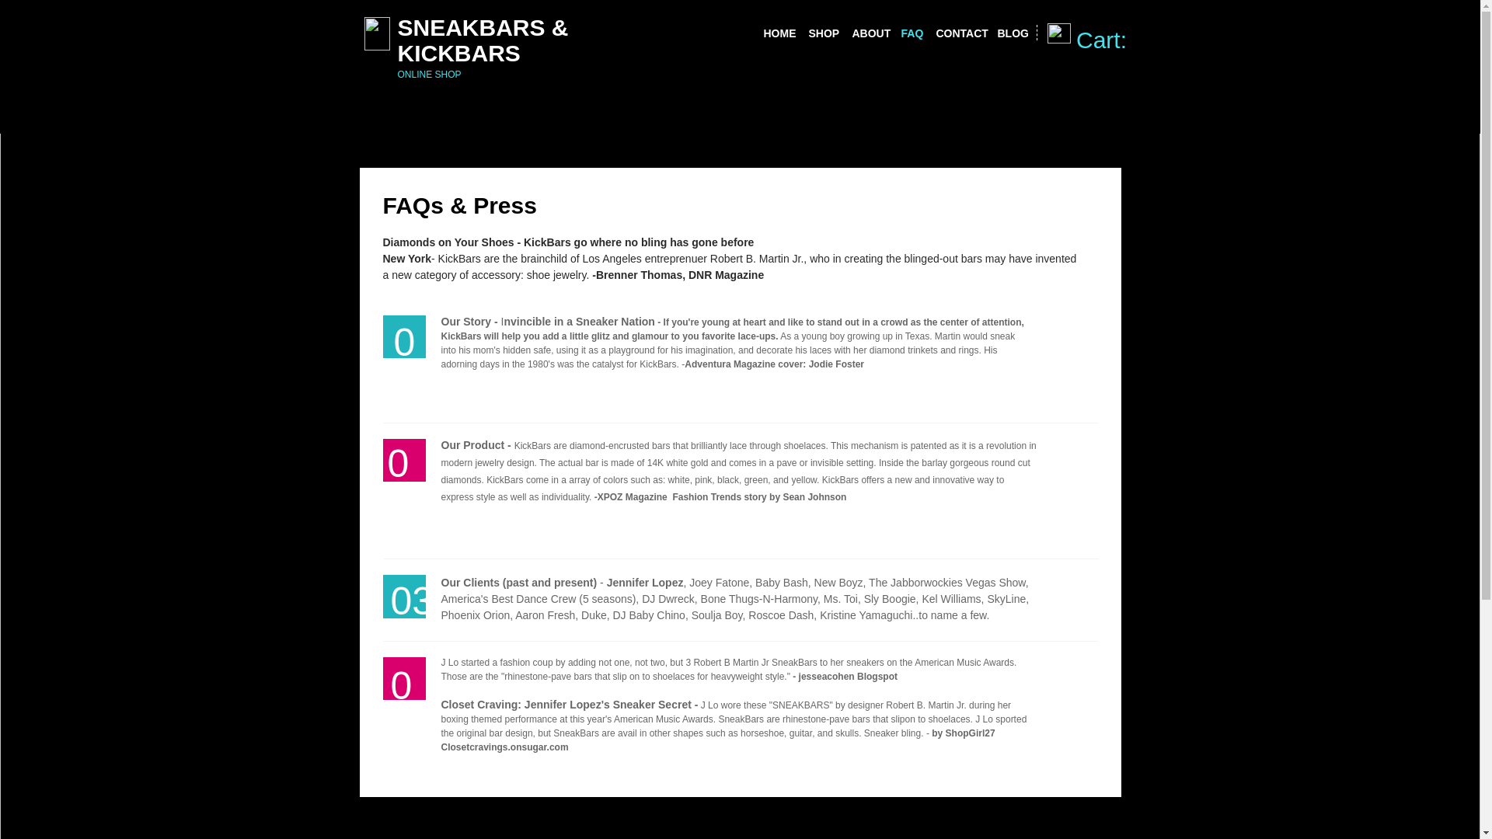  Describe the element at coordinates (868, 33) in the screenshot. I see `ABOUT` at that location.